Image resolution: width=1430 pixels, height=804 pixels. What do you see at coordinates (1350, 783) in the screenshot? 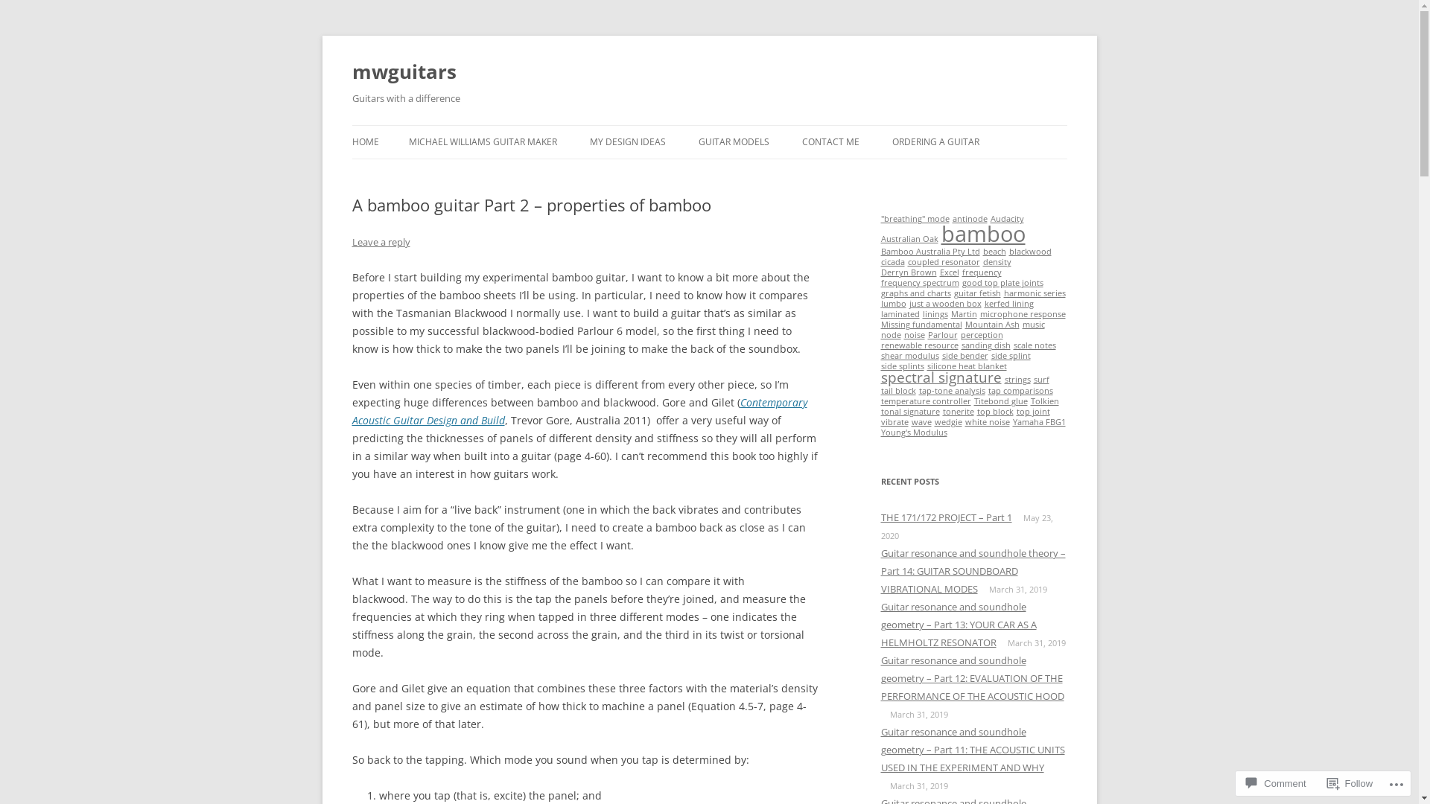
I see `Follow` at bounding box center [1350, 783].